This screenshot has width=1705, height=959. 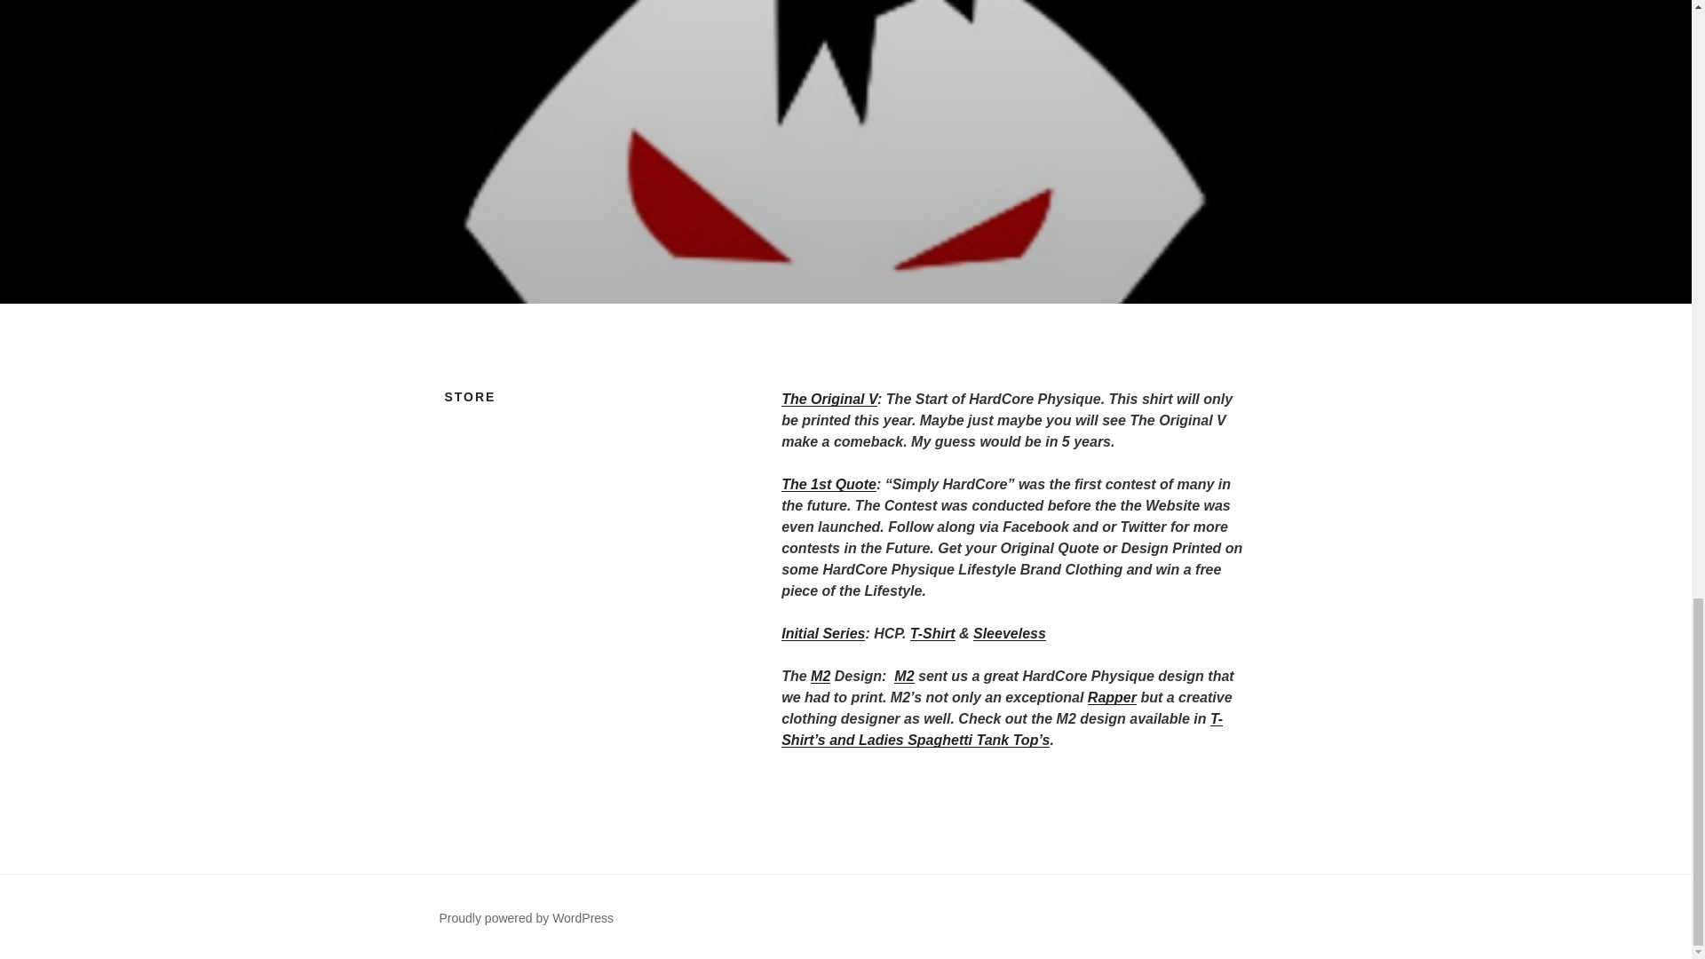 I want to click on M2, so click(x=904, y=676).